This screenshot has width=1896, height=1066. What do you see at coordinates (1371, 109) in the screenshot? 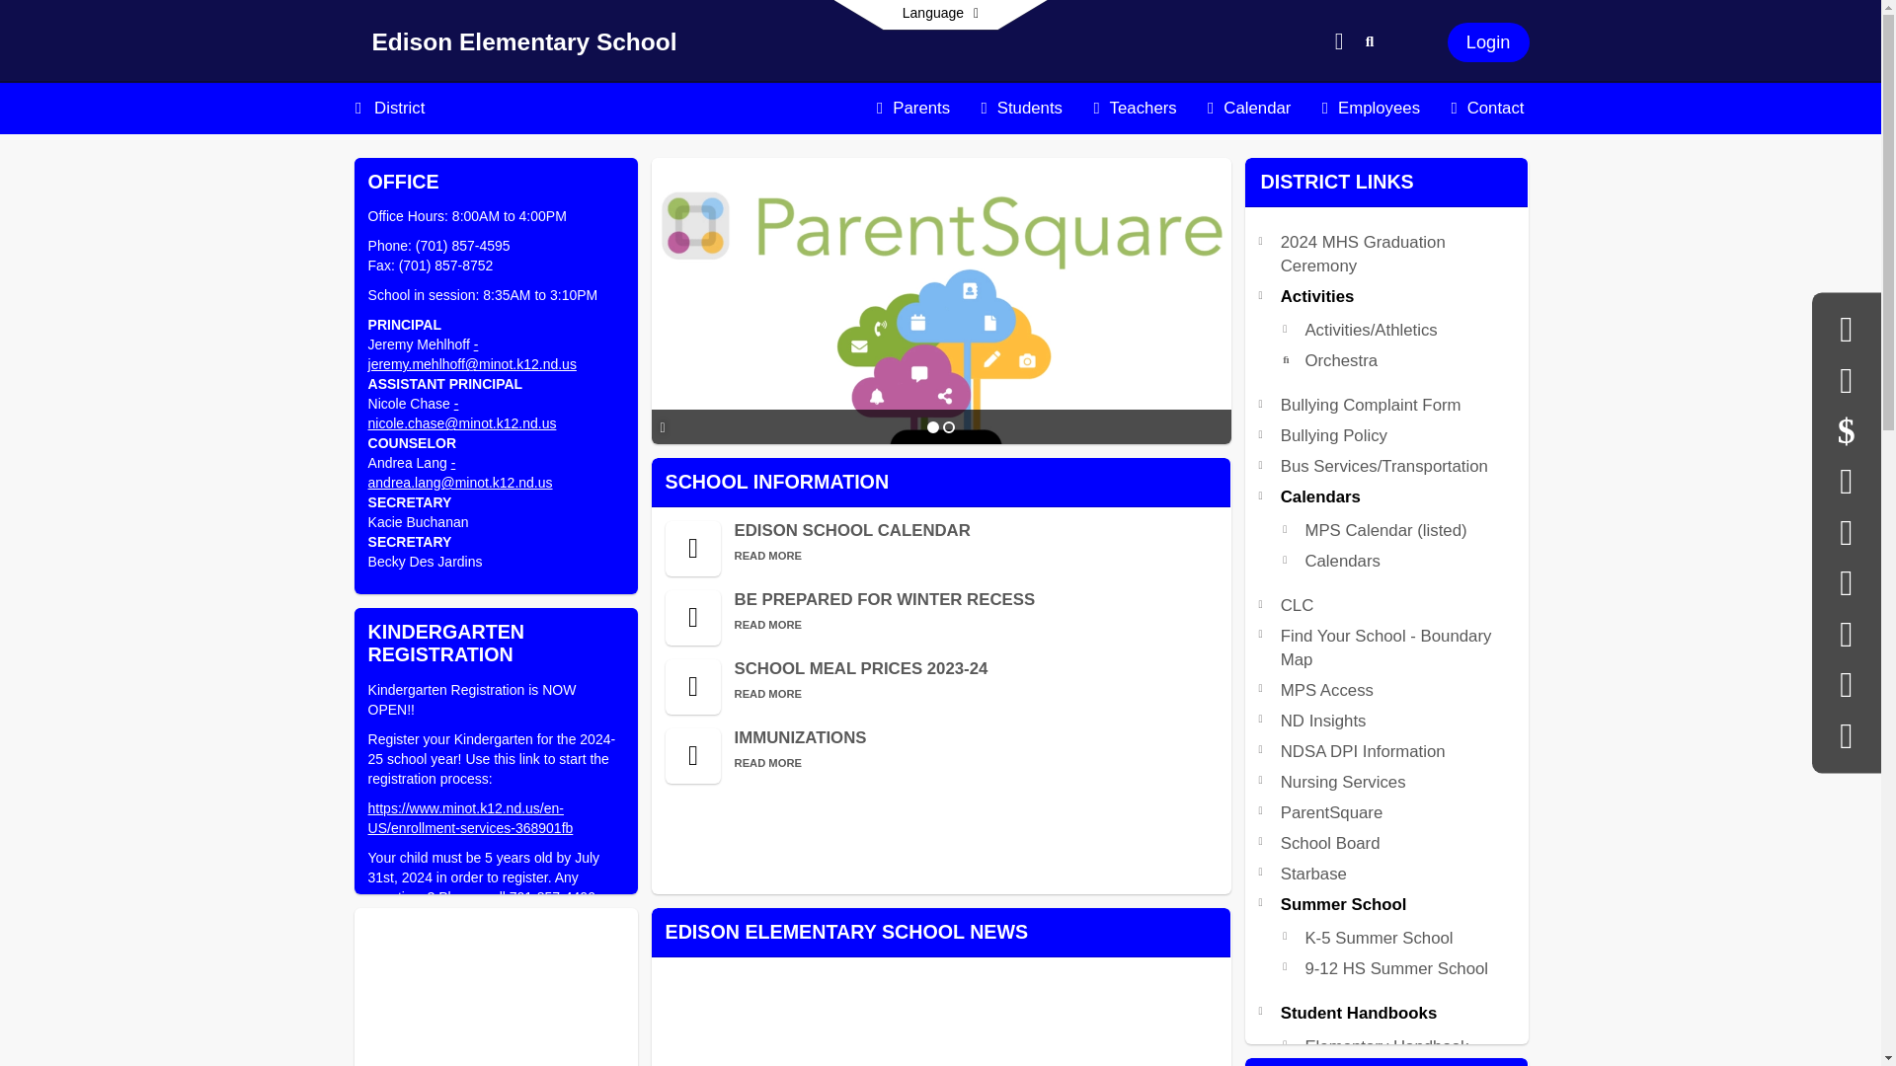
I see `Employees` at bounding box center [1371, 109].